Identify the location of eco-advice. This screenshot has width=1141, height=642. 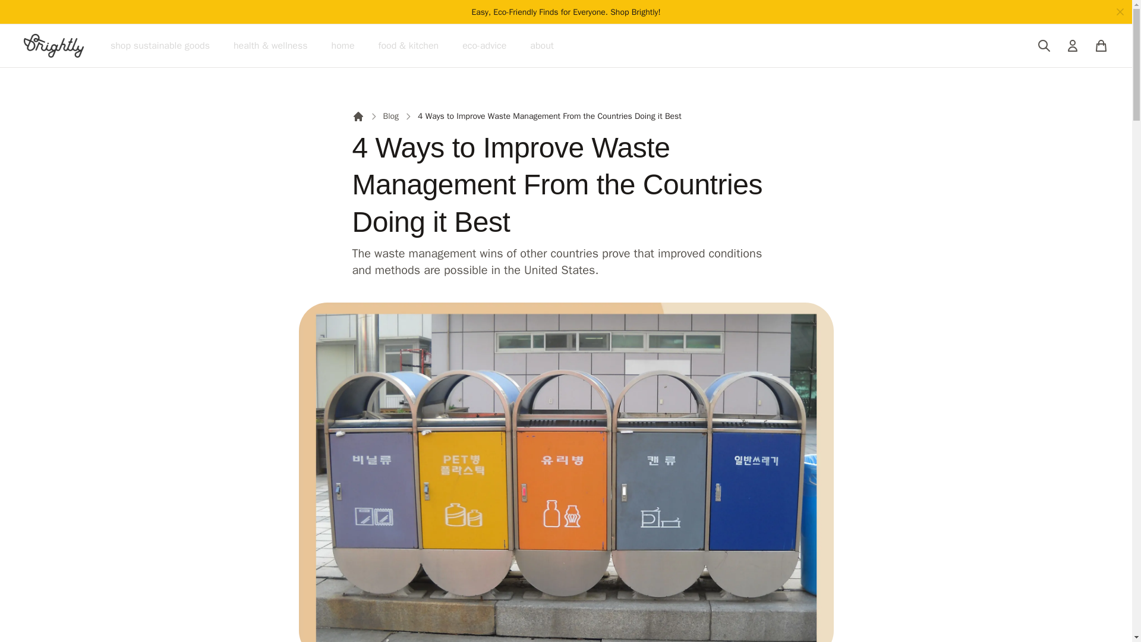
(484, 45).